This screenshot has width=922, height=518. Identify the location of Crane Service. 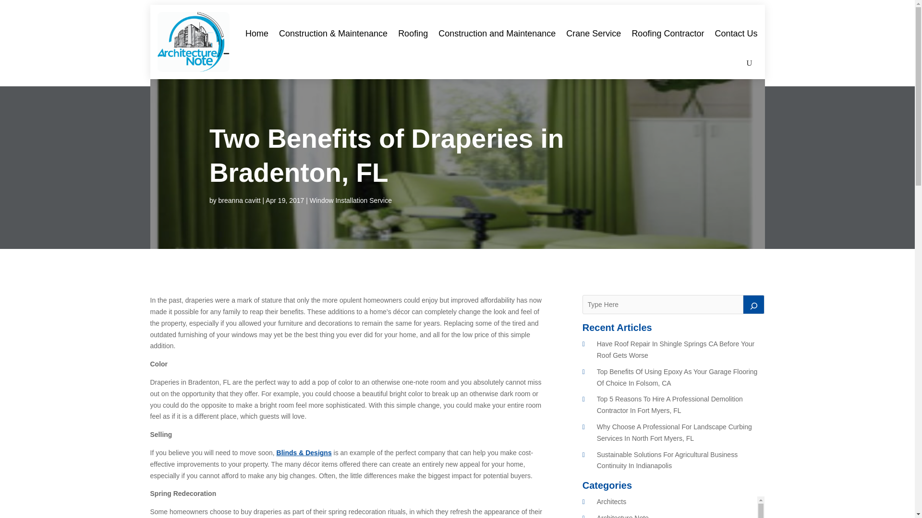
(593, 33).